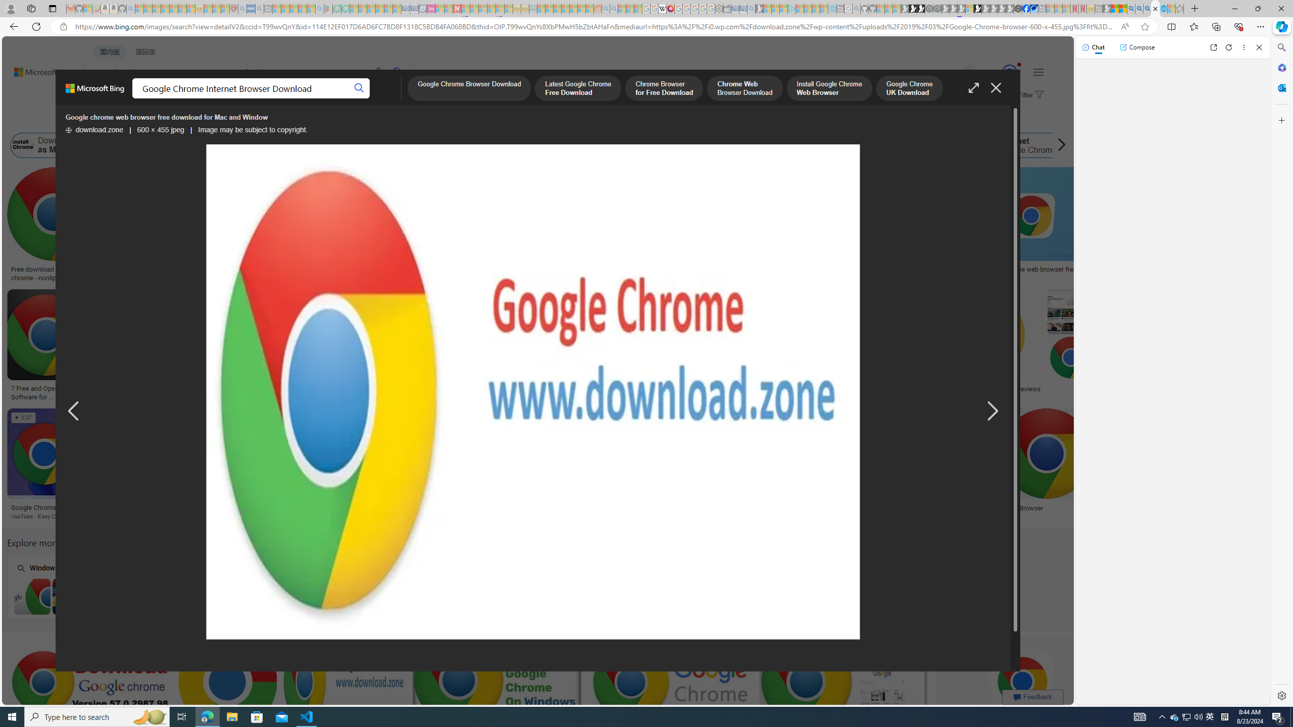  What do you see at coordinates (672, 693) in the screenshot?
I see `Google chrome app download - softjasSave` at bounding box center [672, 693].